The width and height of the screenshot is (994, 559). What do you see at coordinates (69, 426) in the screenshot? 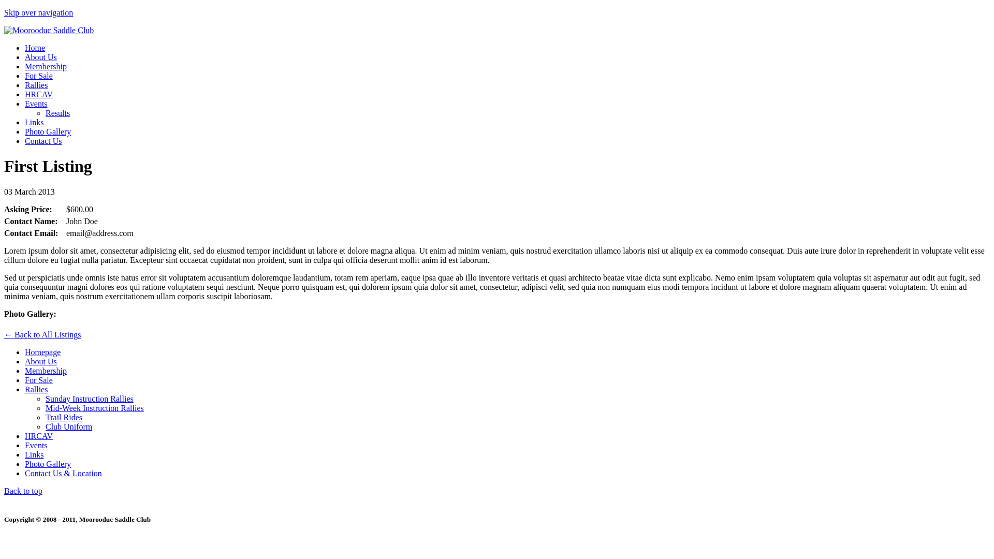
I see `Club Uniform` at bounding box center [69, 426].